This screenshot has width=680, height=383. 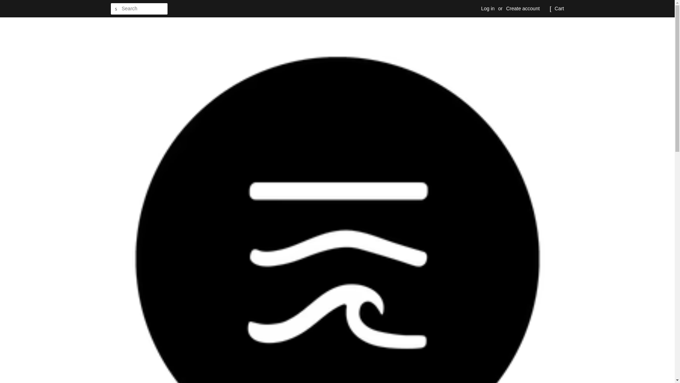 What do you see at coordinates (523, 9) in the screenshot?
I see `Create account` at bounding box center [523, 9].